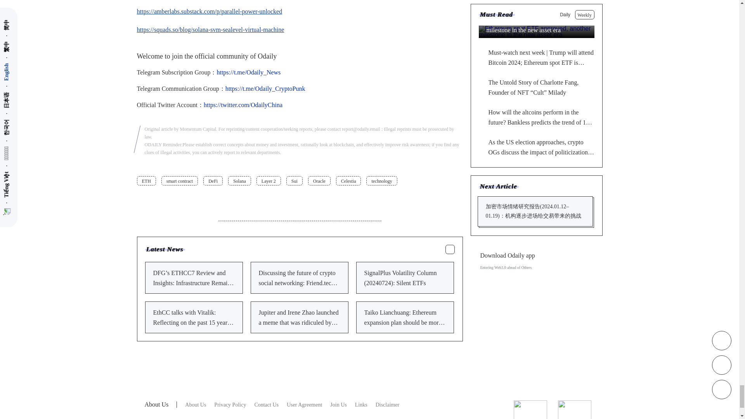 The height and width of the screenshot is (419, 745). Describe the element at coordinates (338, 404) in the screenshot. I see `Odaily` at that location.